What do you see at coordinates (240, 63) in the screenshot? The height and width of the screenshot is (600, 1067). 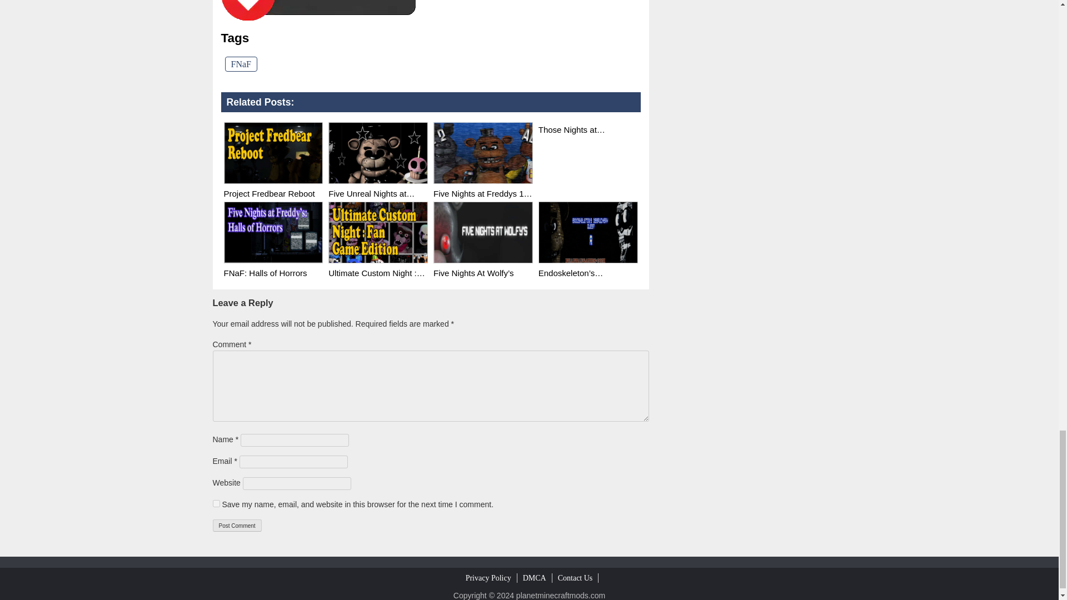 I see `FNaF` at bounding box center [240, 63].